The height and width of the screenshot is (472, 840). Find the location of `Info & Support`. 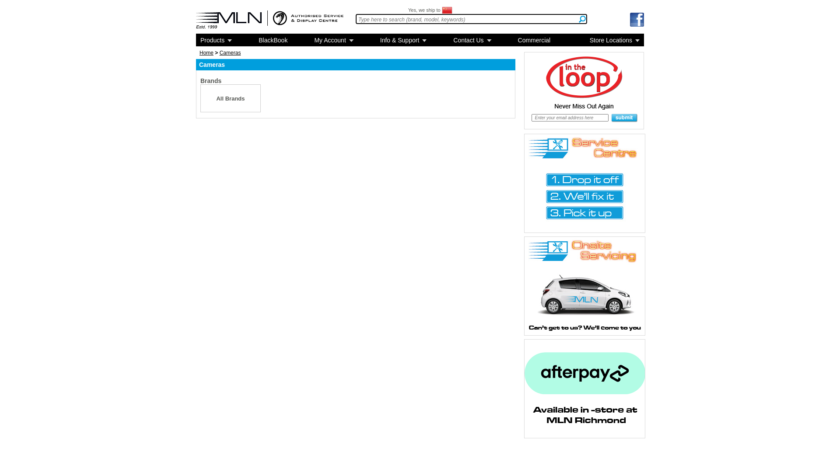

Info & Support is located at coordinates (403, 40).